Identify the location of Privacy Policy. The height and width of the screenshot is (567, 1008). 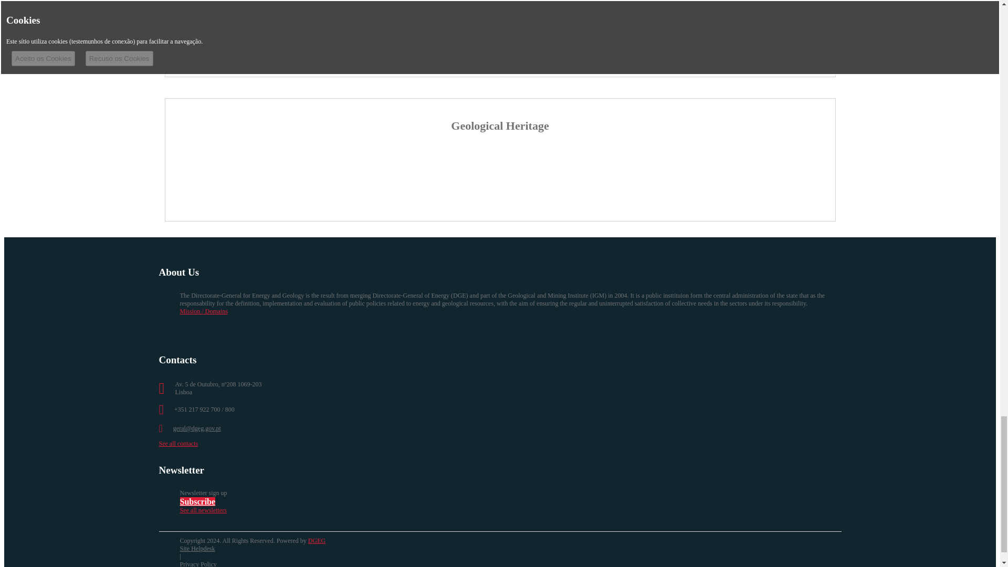
(197, 564).